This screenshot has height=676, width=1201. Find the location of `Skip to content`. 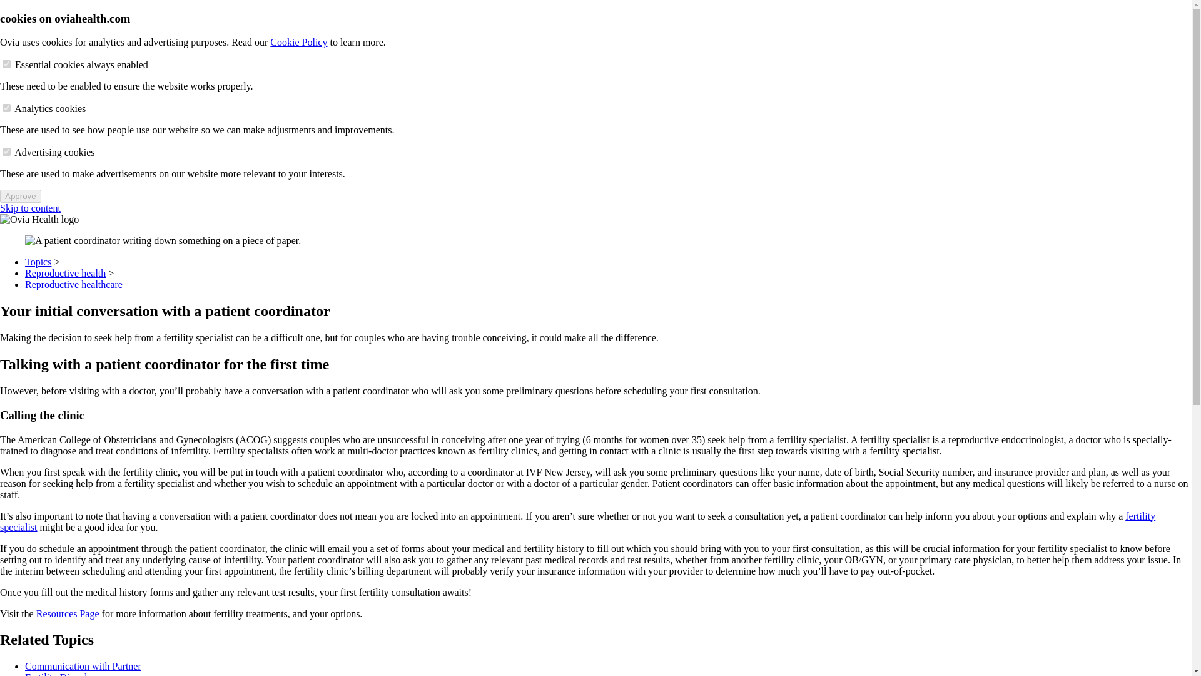

Skip to content is located at coordinates (30, 208).